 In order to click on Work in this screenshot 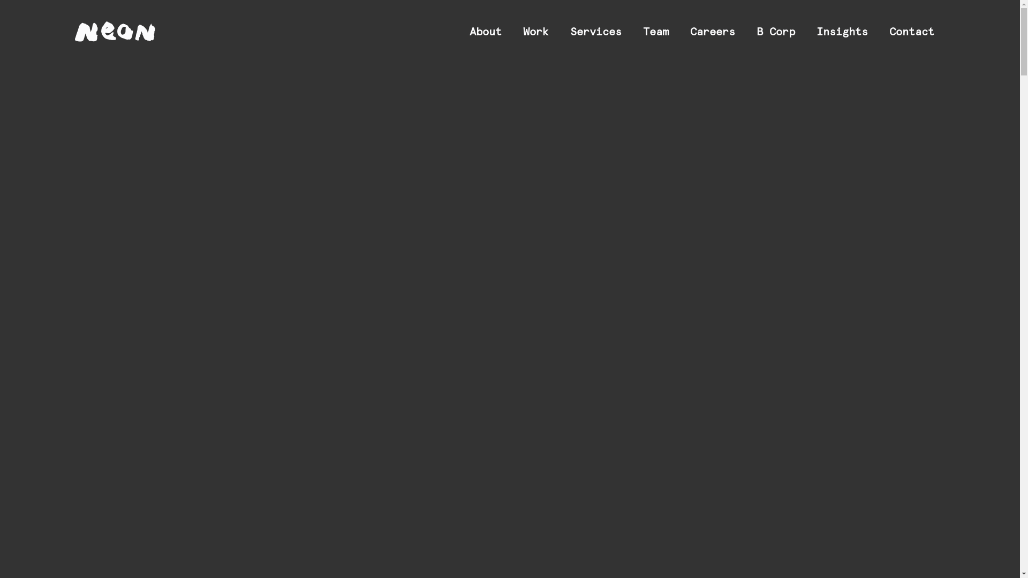, I will do `click(536, 32)`.